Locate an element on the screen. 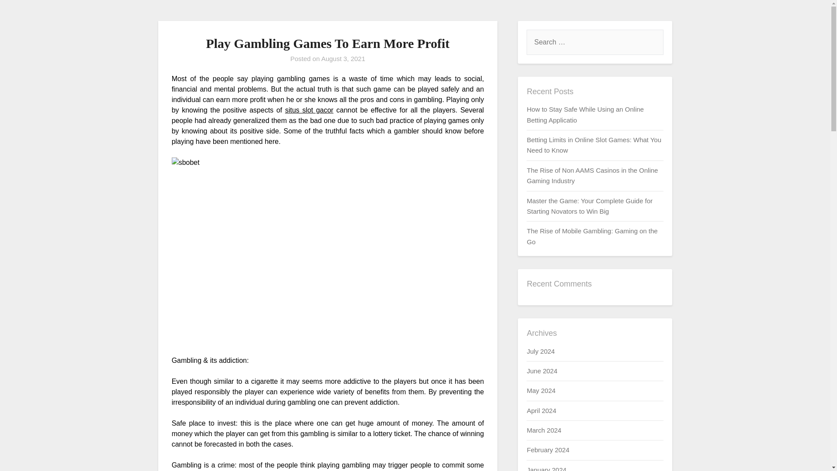 The image size is (837, 471). The Rise of Mobile Gambling: Gaming on the Go is located at coordinates (592, 235).